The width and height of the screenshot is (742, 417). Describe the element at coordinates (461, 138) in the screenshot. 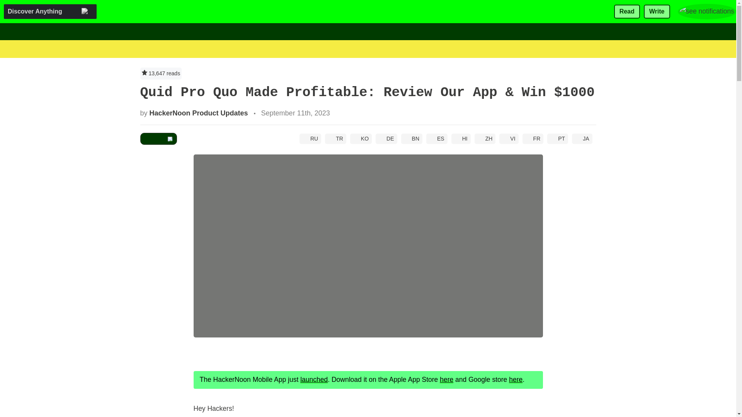

I see `HI` at that location.